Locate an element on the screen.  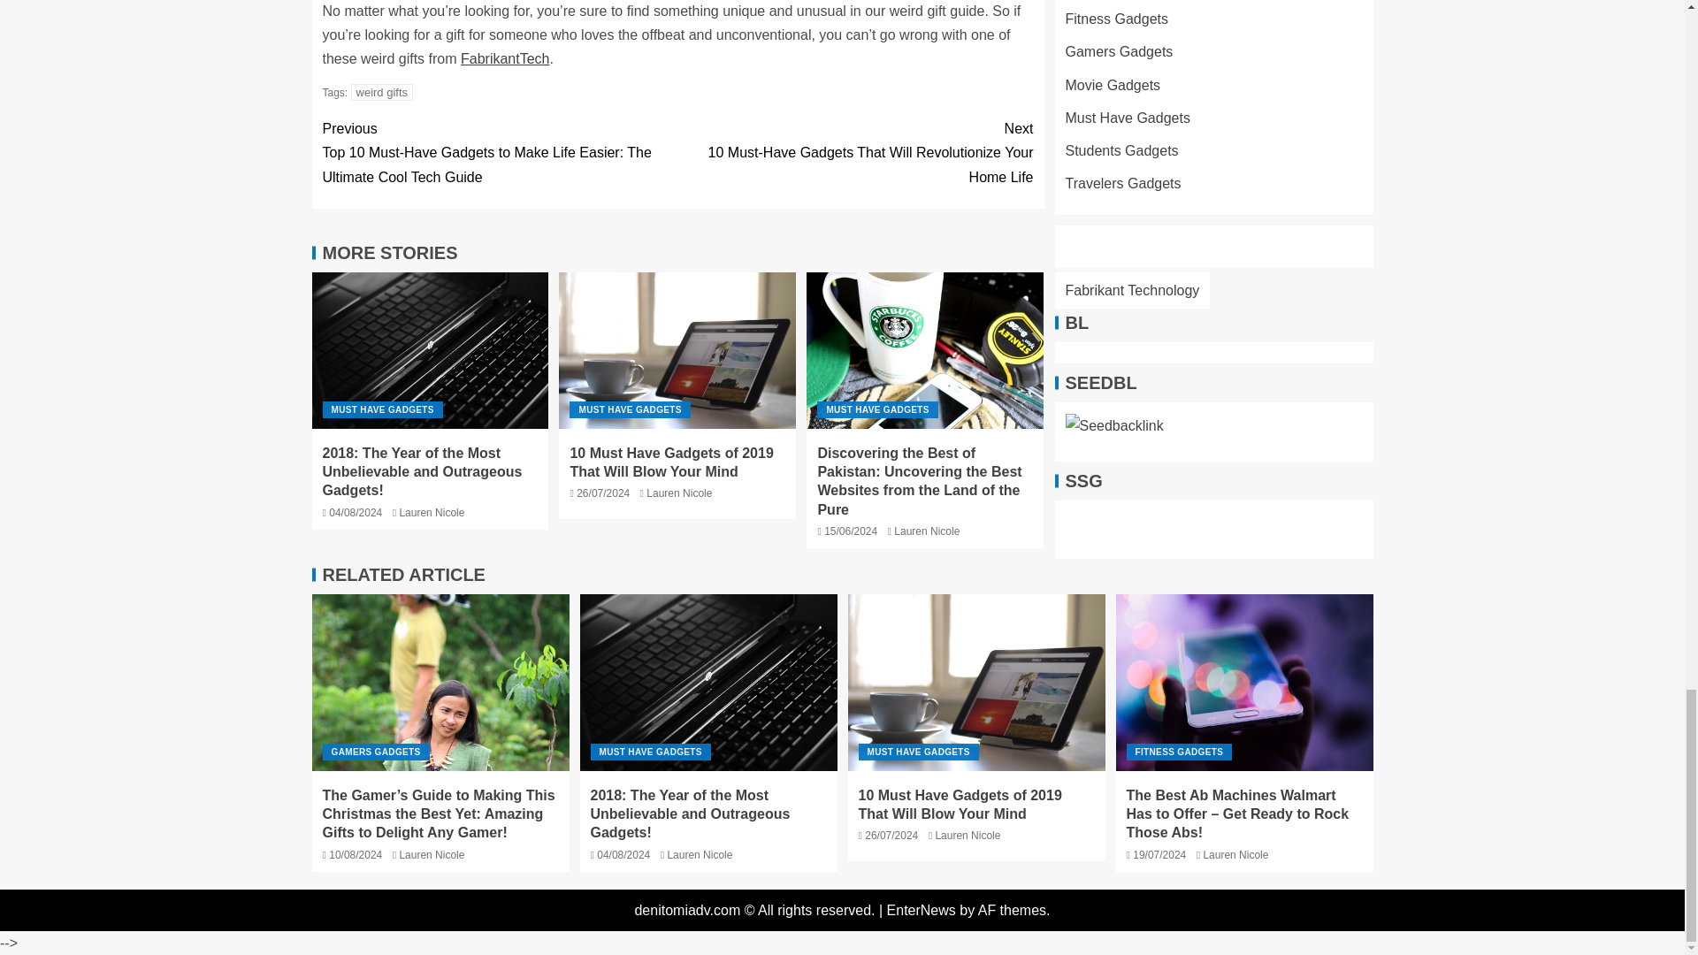
10 Must Have Gadgets of 2019 That Will Blow Your Mind is located at coordinates (677, 350).